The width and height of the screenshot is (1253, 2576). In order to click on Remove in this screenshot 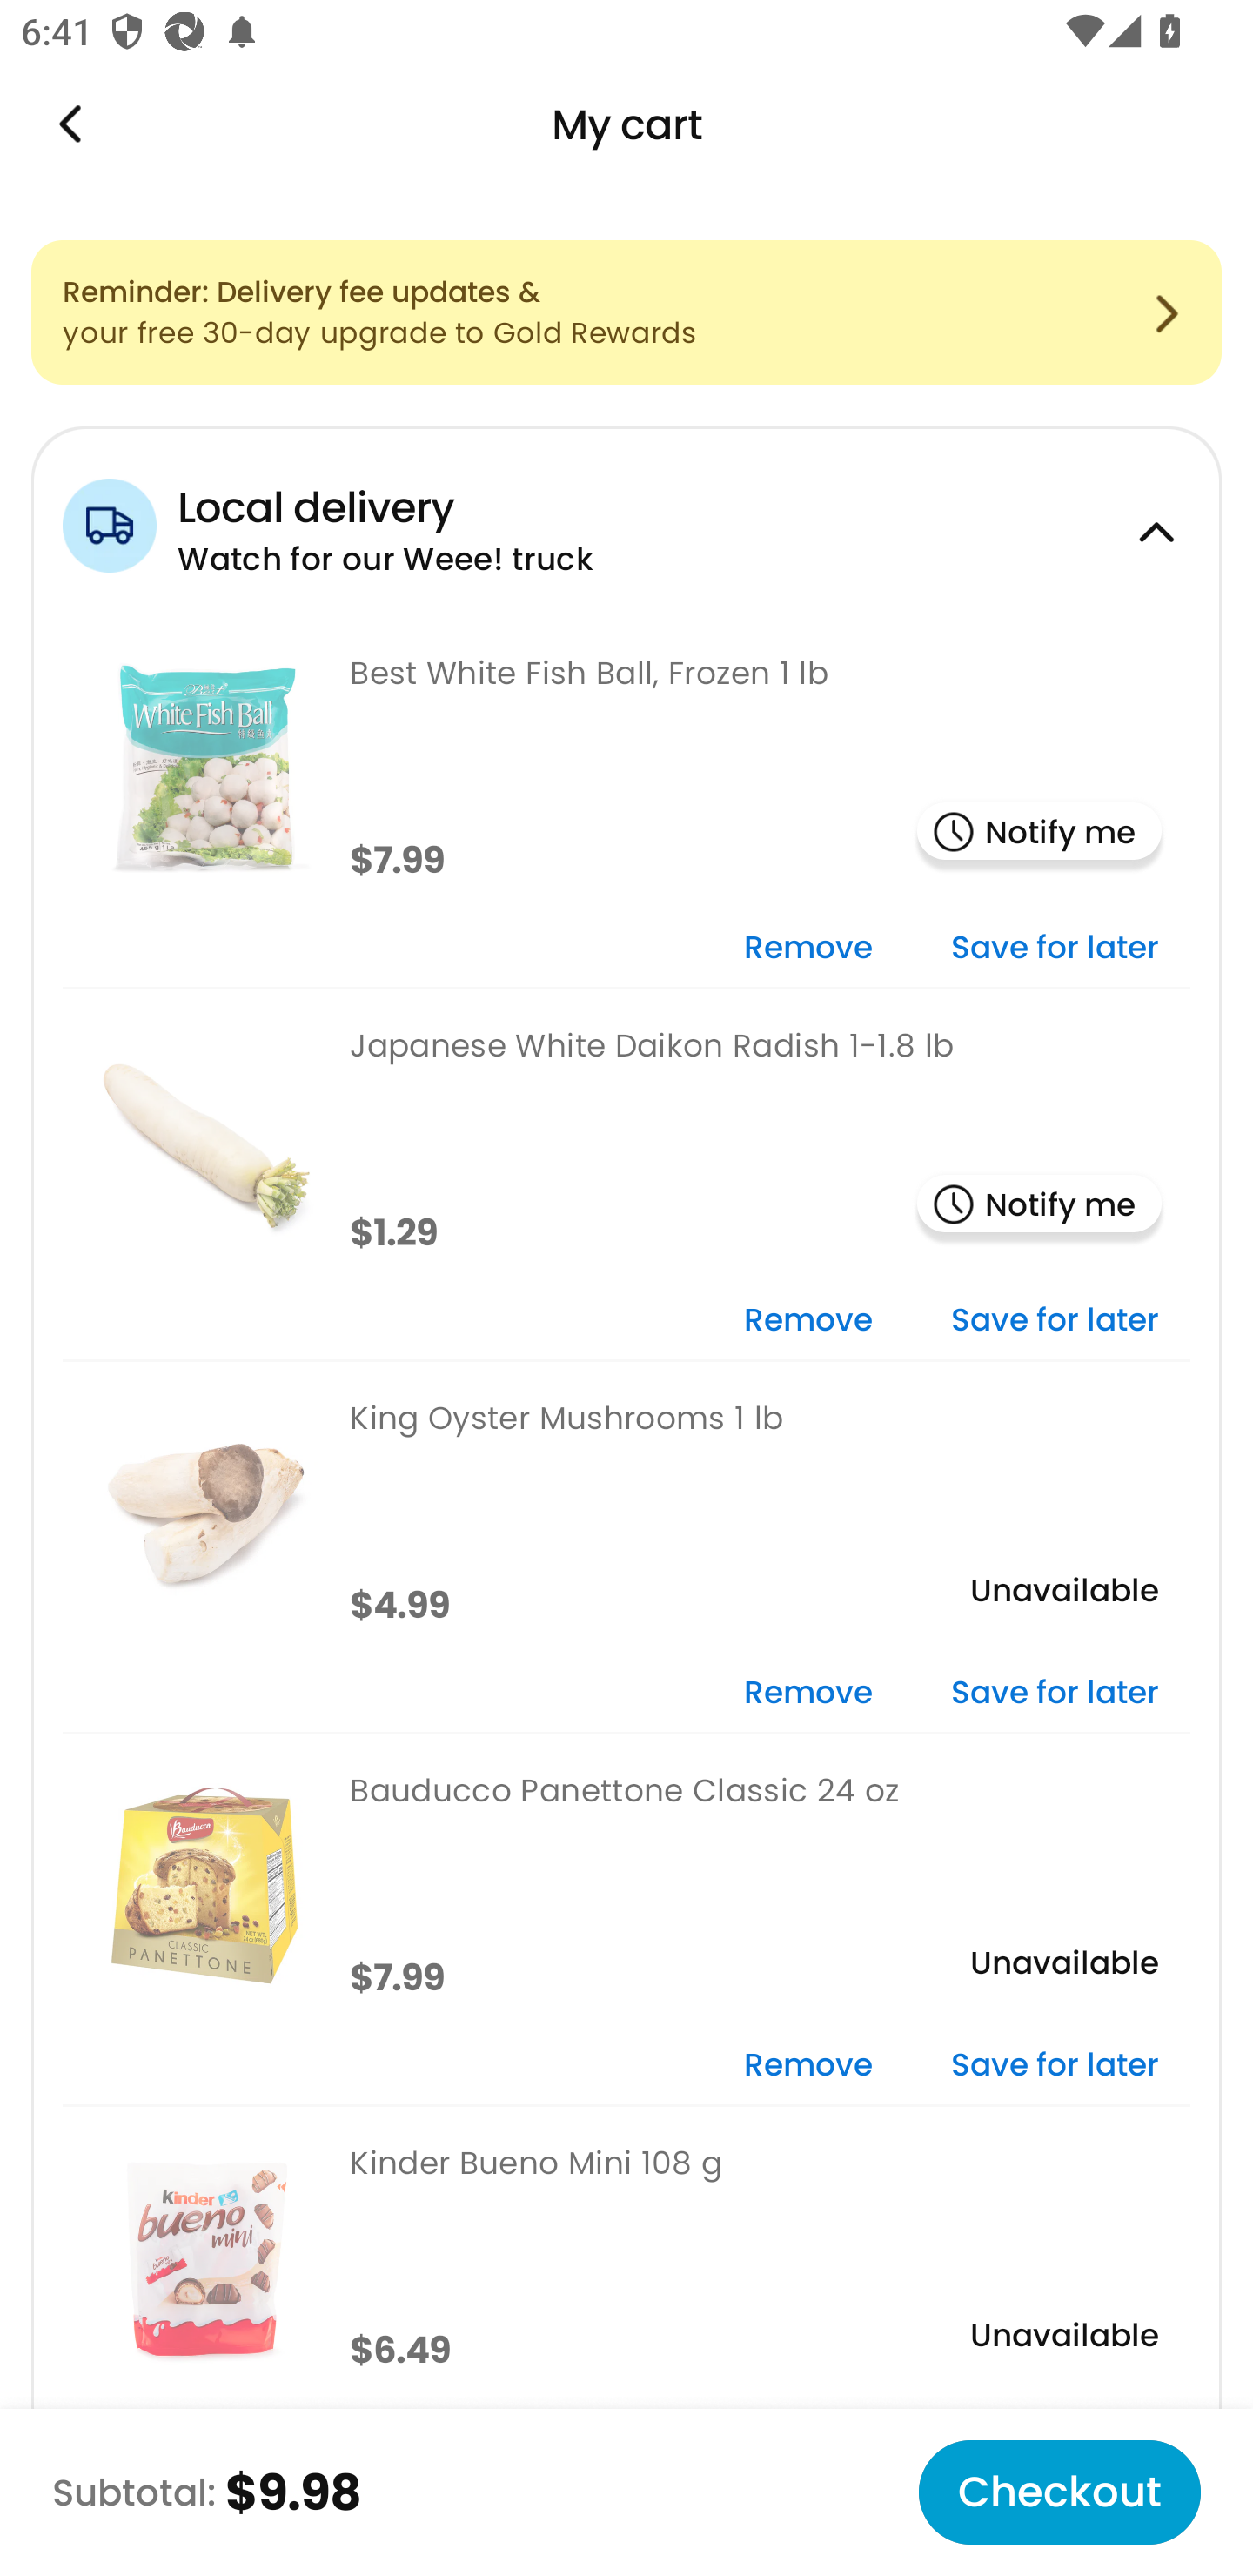, I will do `click(807, 1694)`.